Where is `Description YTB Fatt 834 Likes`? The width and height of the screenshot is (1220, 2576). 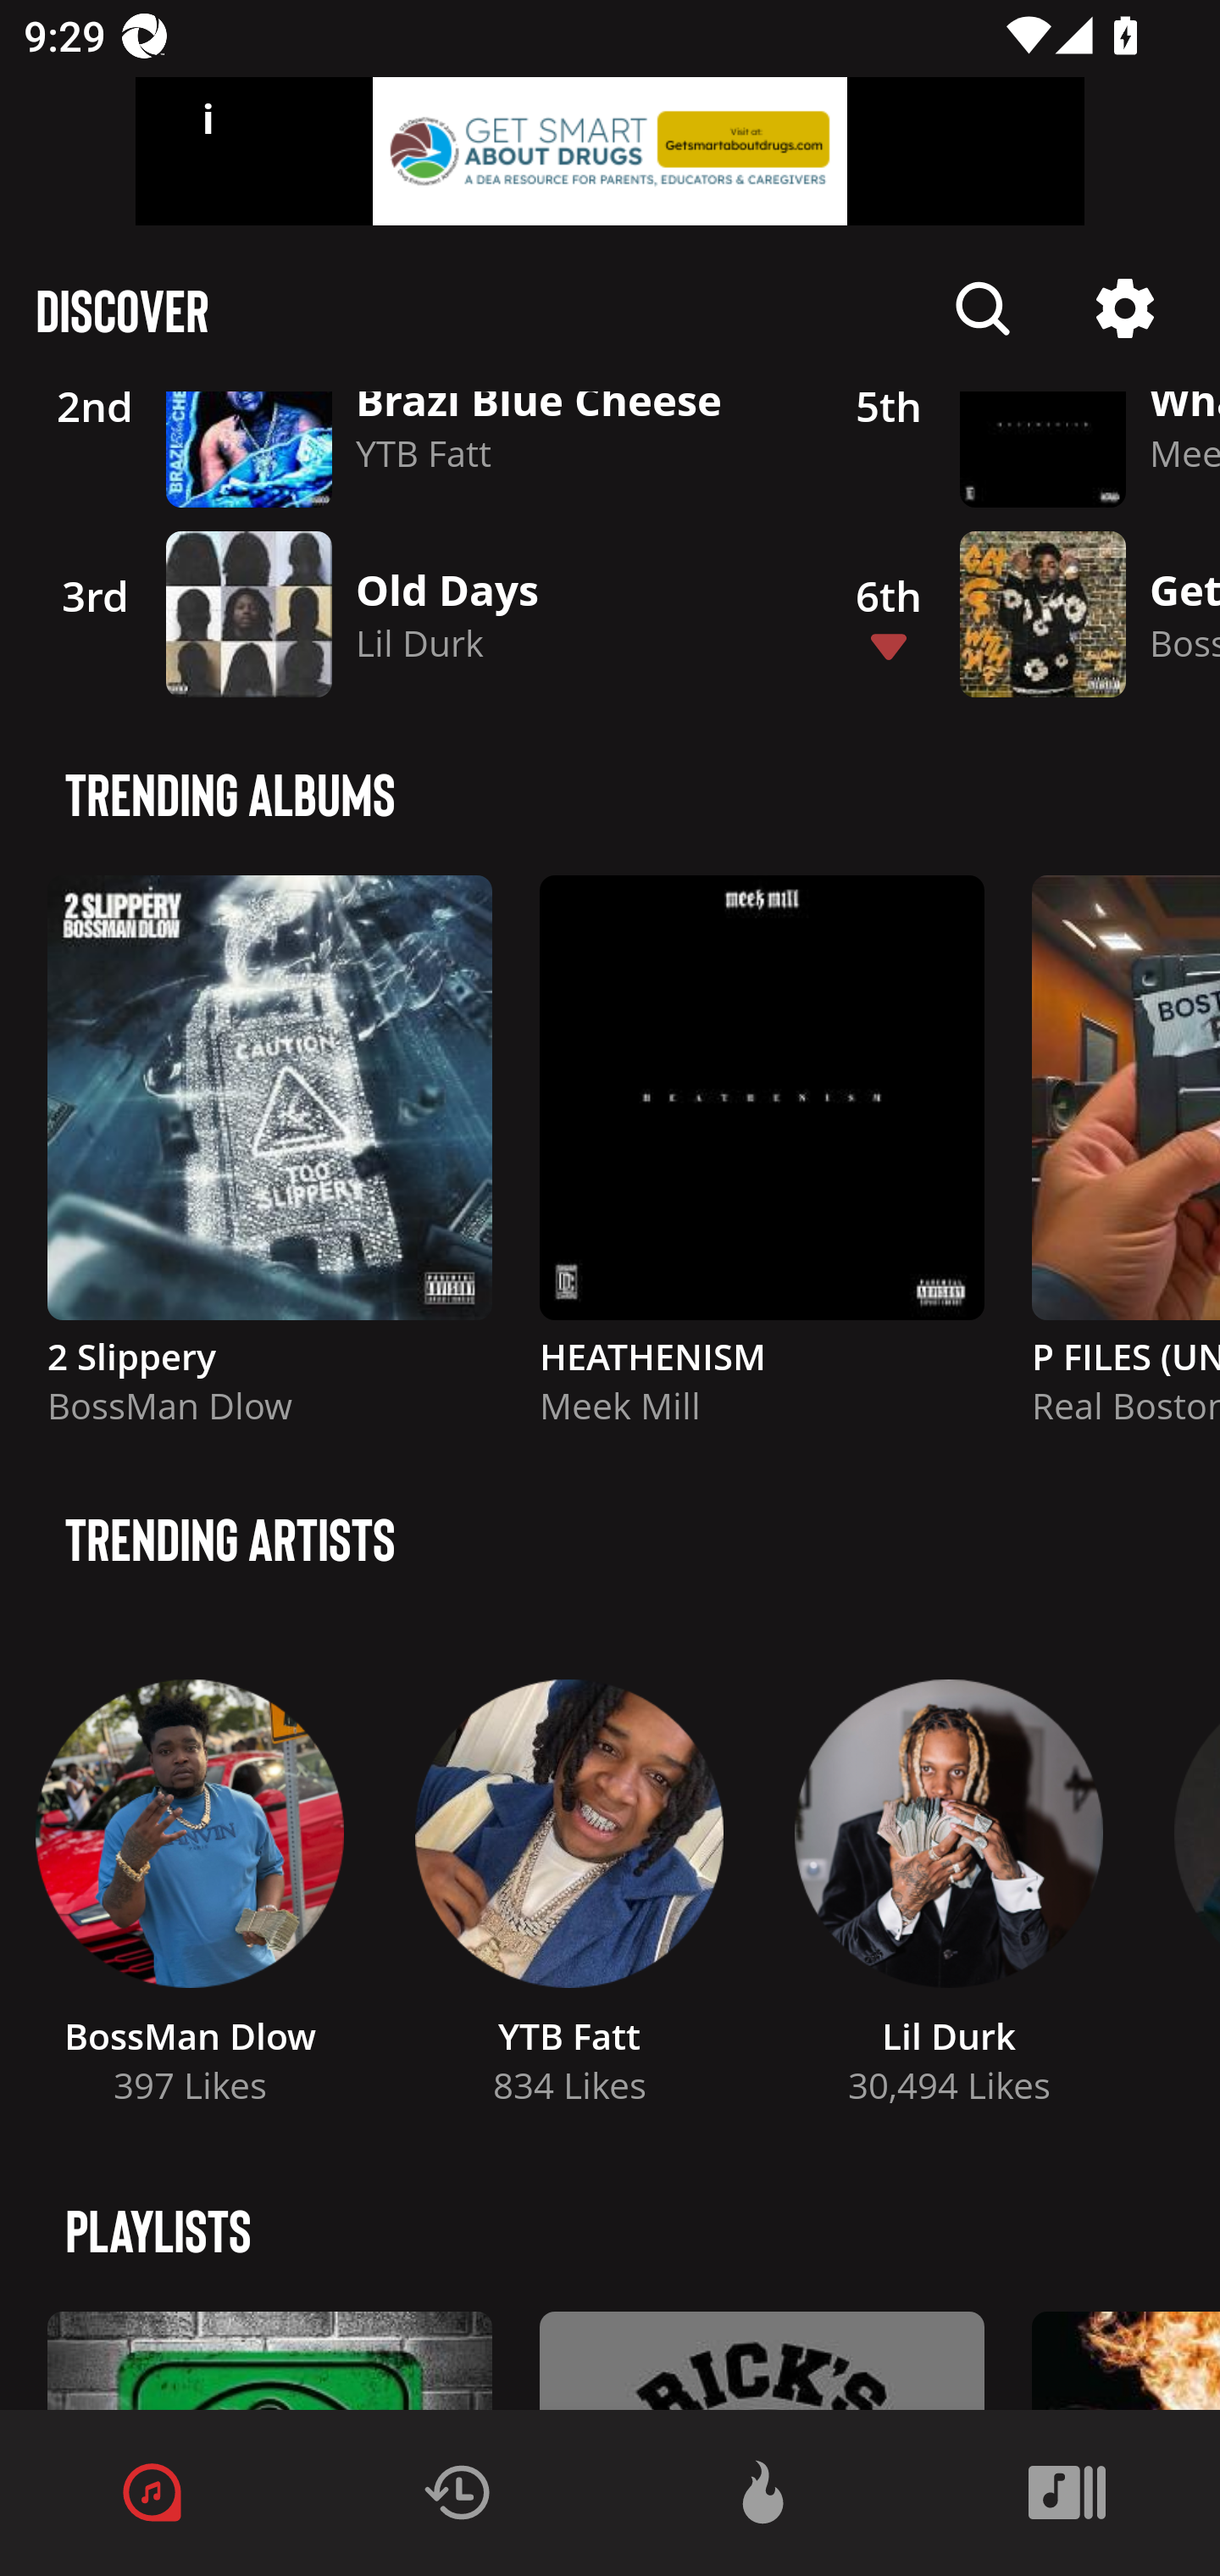
Description YTB Fatt 834 Likes is located at coordinates (569, 1883).